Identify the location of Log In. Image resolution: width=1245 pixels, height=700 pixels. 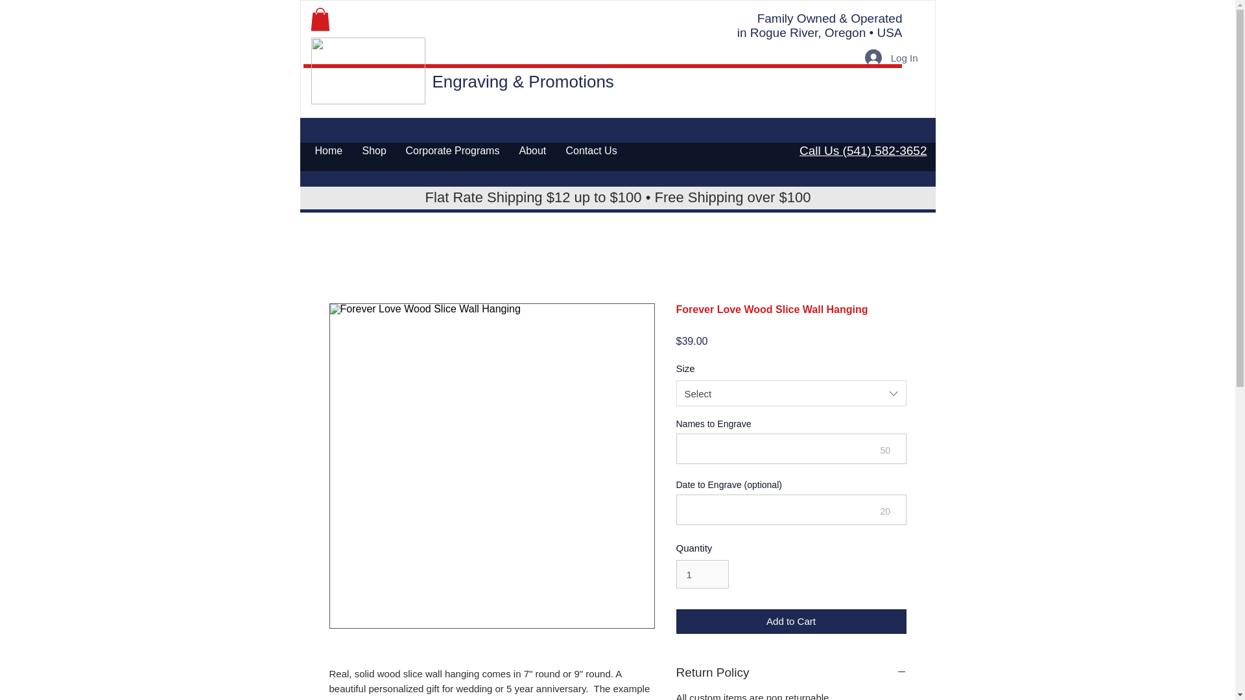
(892, 58).